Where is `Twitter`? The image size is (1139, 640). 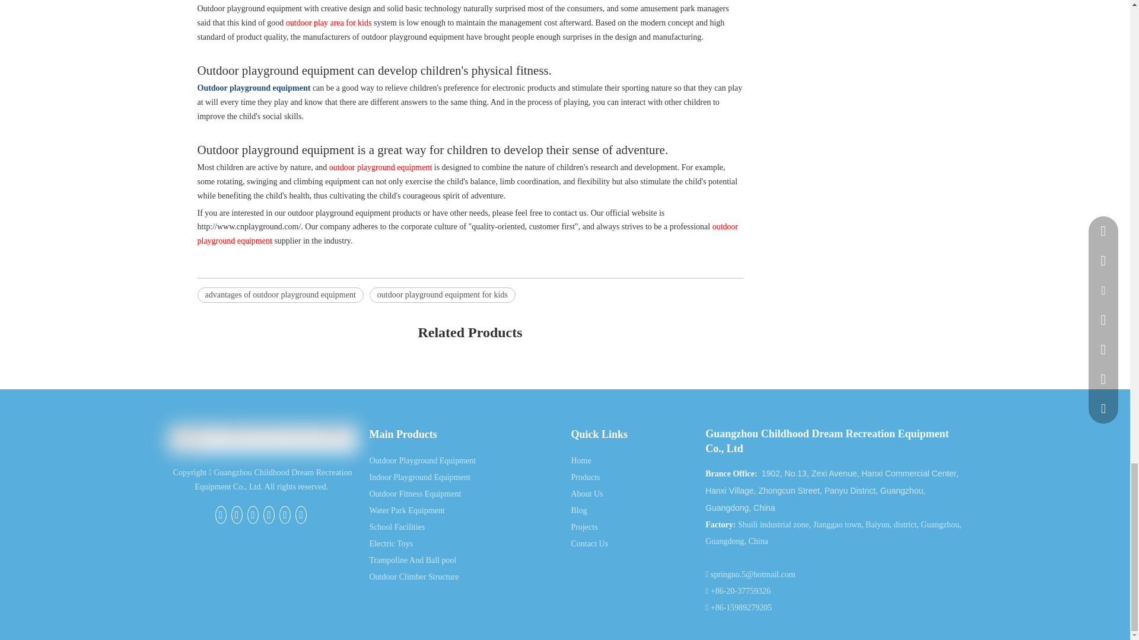
Twitter is located at coordinates (268, 515).